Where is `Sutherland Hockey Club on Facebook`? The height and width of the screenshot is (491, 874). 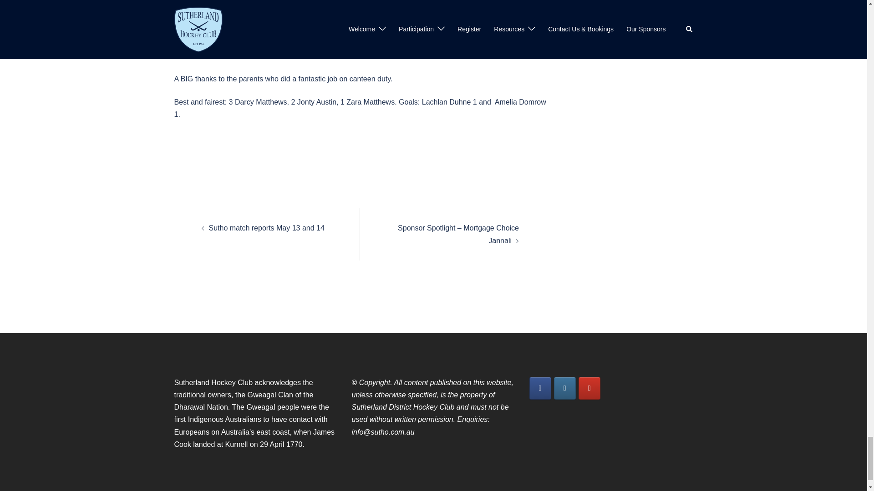
Sutherland Hockey Club on Facebook is located at coordinates (539, 388).